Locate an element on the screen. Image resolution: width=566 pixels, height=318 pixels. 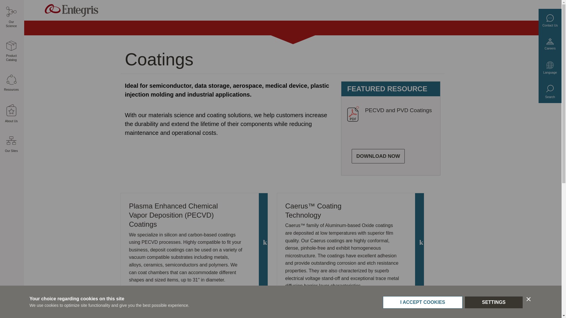
Resources is located at coordinates (11, 83).